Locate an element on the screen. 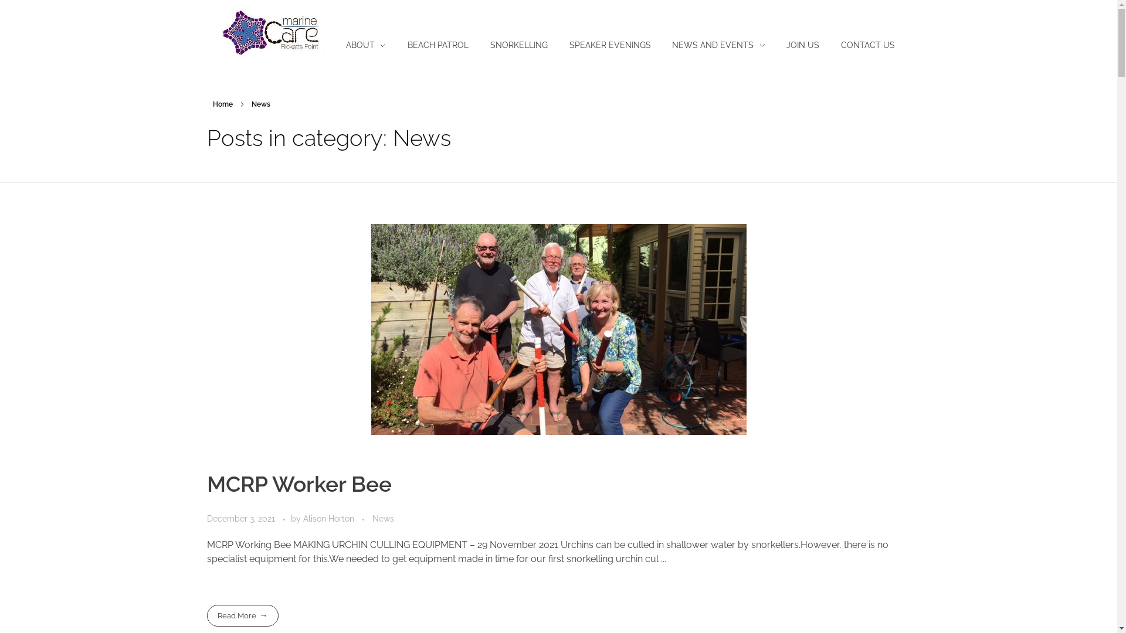 Image resolution: width=1126 pixels, height=633 pixels. CONTACT US is located at coordinates (863, 46).